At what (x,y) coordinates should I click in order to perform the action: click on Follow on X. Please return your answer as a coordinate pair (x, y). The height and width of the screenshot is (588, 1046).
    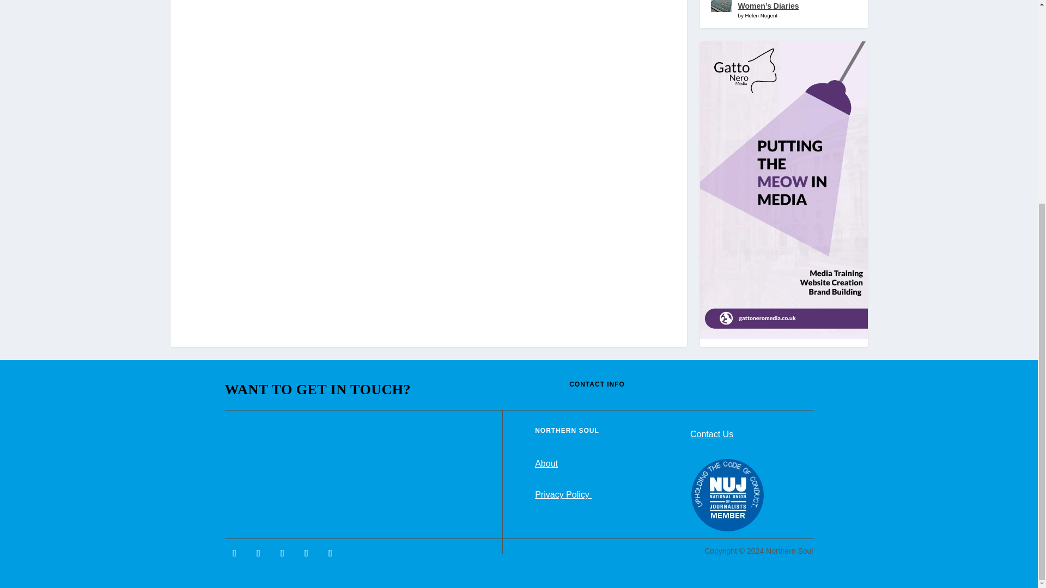
    Looking at the image, I should click on (258, 553).